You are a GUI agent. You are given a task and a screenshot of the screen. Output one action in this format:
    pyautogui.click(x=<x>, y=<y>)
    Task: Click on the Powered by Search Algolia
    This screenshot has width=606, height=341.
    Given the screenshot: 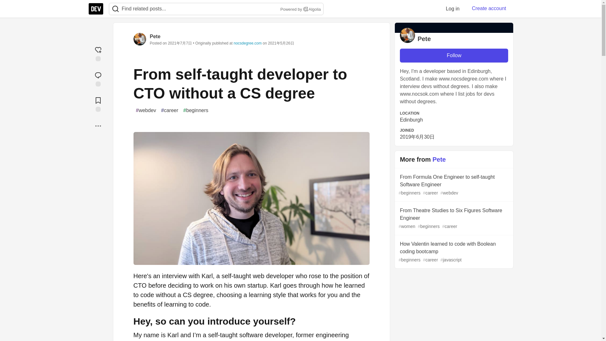 What is the action you would take?
    pyautogui.click(x=300, y=9)
    